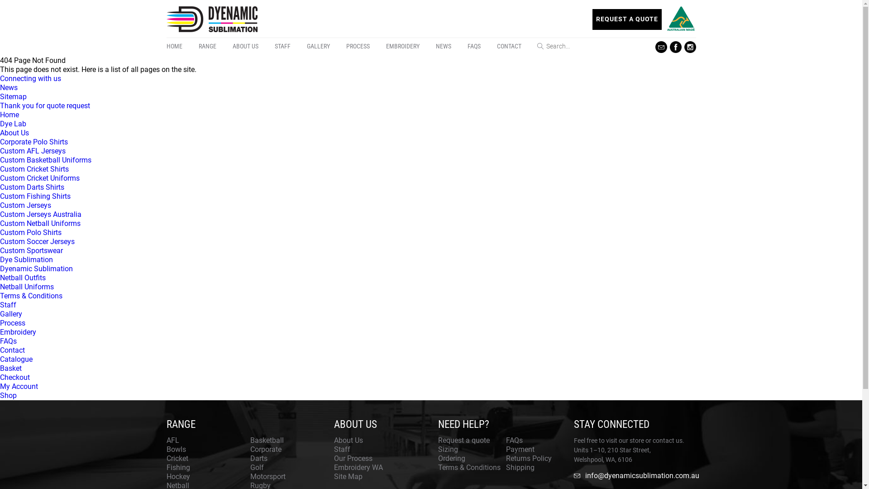 Image resolution: width=869 pixels, height=489 pixels. What do you see at coordinates (173, 440) in the screenshot?
I see `AFL` at bounding box center [173, 440].